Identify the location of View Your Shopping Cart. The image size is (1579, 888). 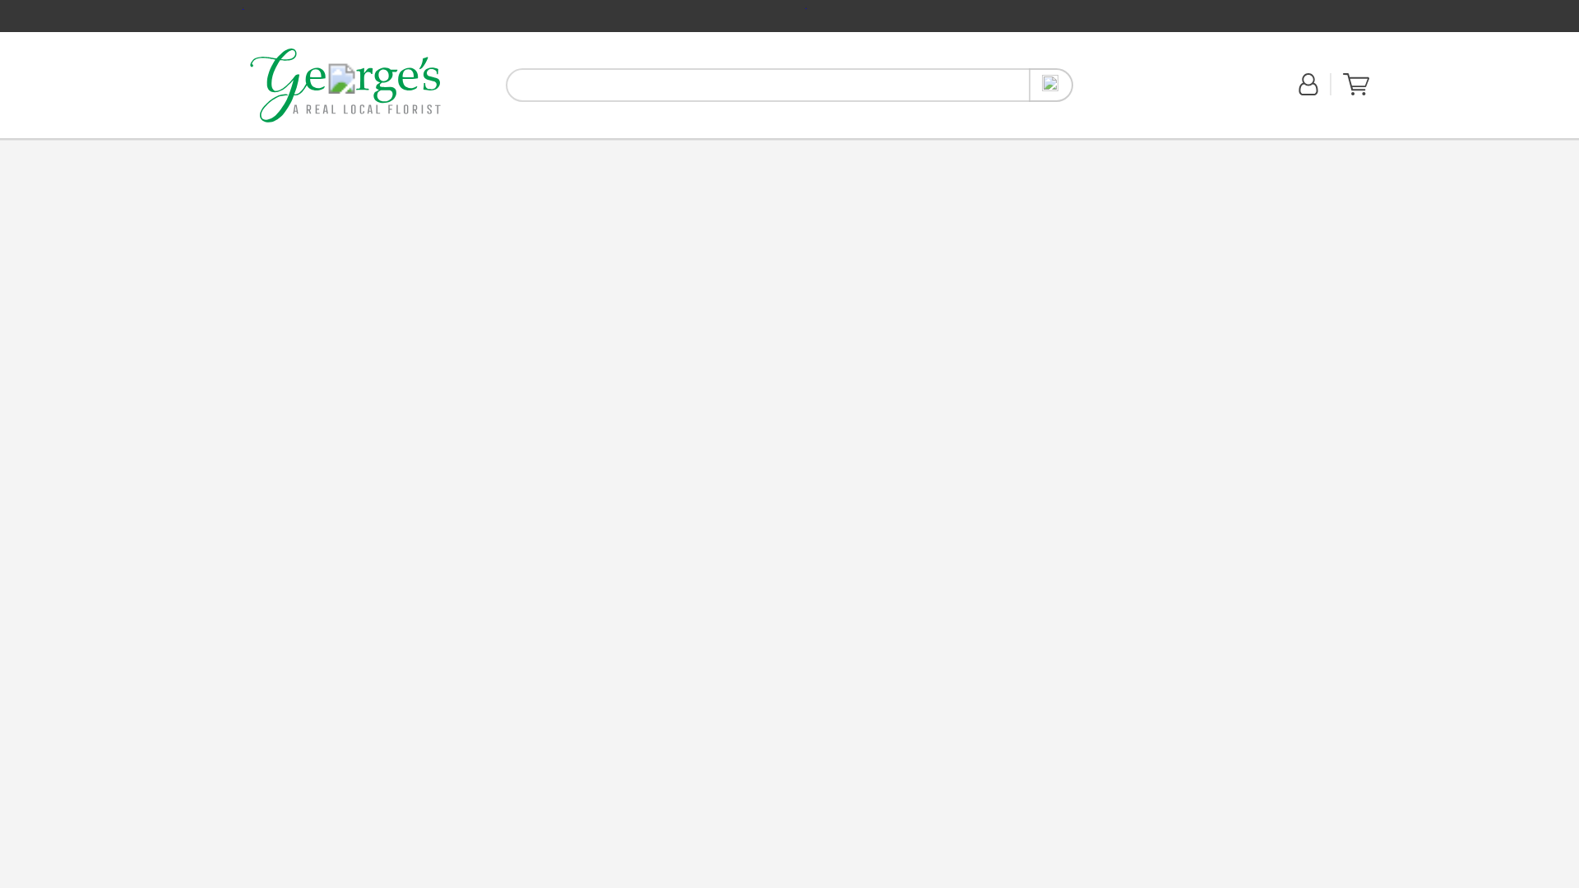
(1355, 91).